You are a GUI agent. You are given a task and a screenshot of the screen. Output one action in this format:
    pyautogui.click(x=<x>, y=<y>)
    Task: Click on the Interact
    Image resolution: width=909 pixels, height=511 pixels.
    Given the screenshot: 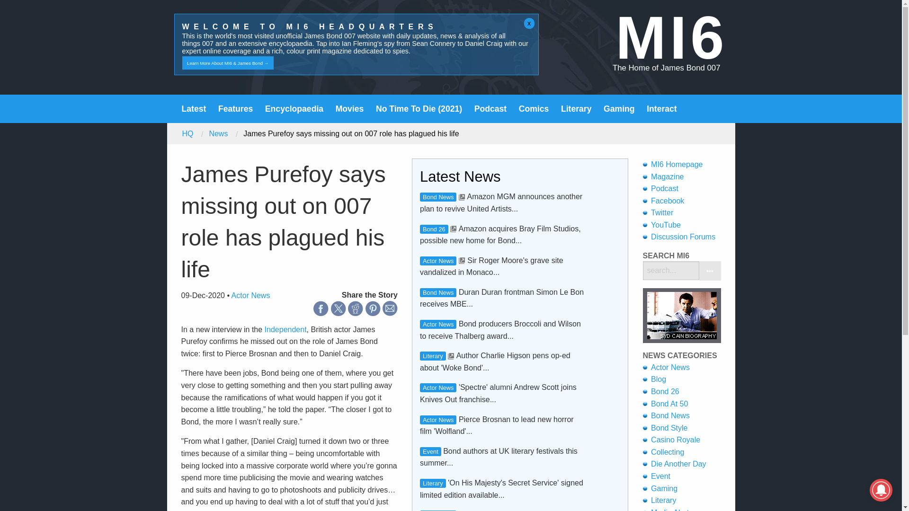 What is the action you would take?
    pyautogui.click(x=662, y=109)
    